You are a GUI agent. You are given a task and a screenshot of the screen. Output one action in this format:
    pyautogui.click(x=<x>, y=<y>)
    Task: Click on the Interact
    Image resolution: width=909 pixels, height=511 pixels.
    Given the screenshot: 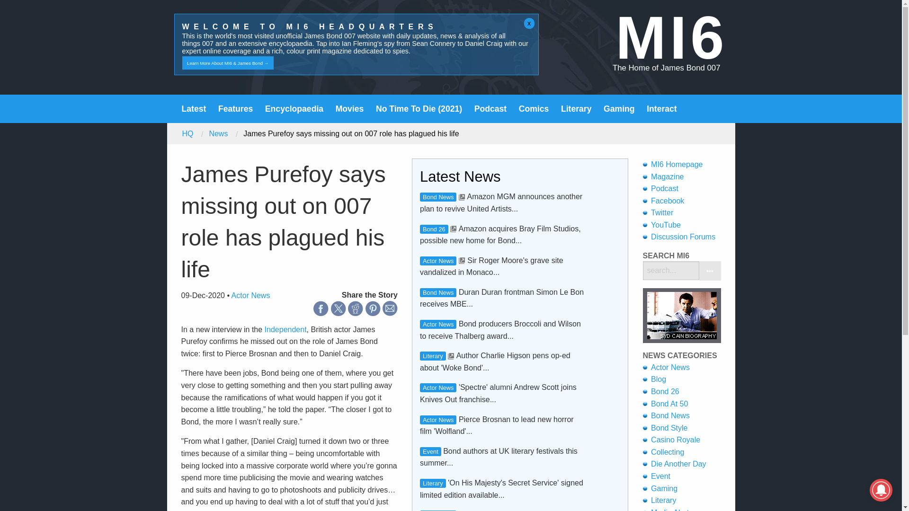 What is the action you would take?
    pyautogui.click(x=662, y=109)
    